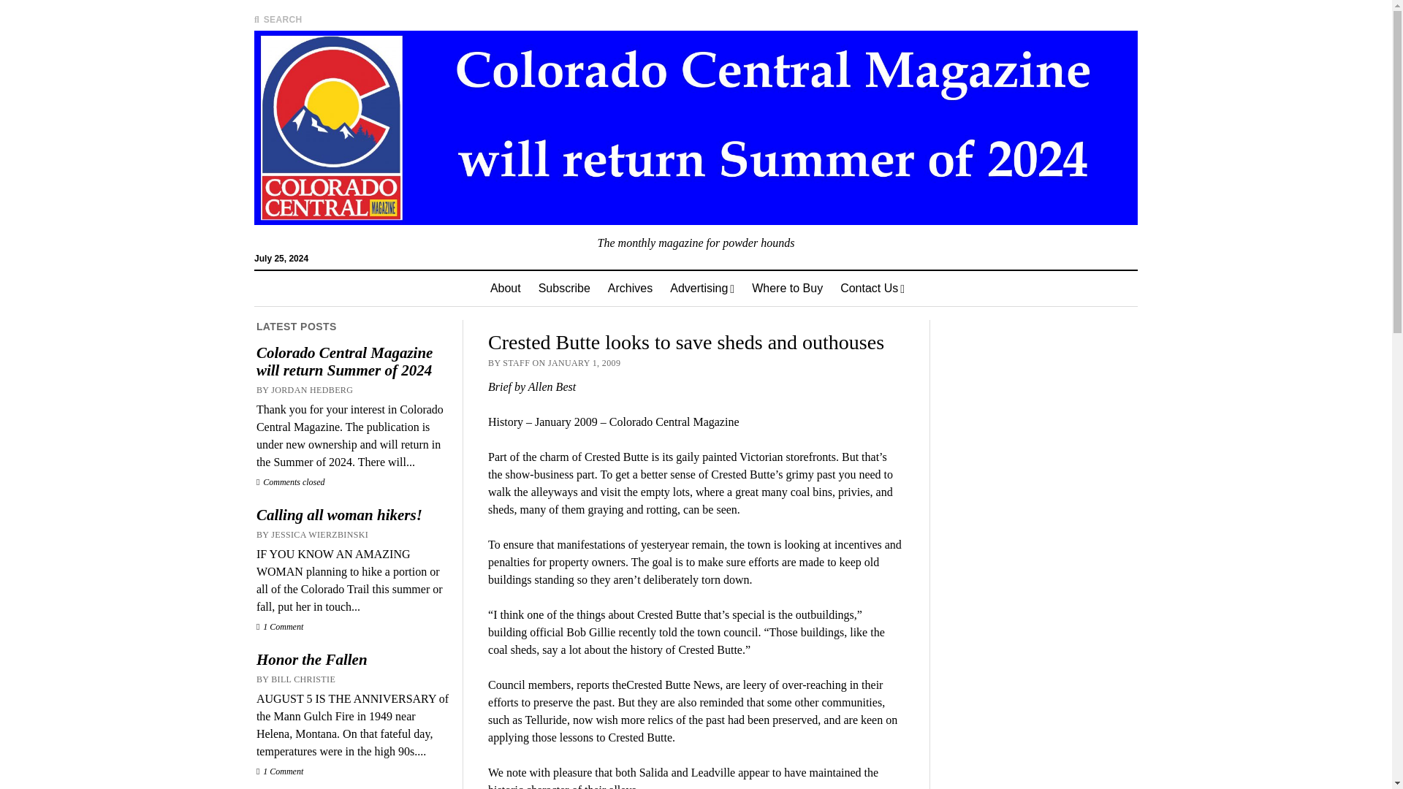  What do you see at coordinates (701, 289) in the screenshot?
I see `Advertising` at bounding box center [701, 289].